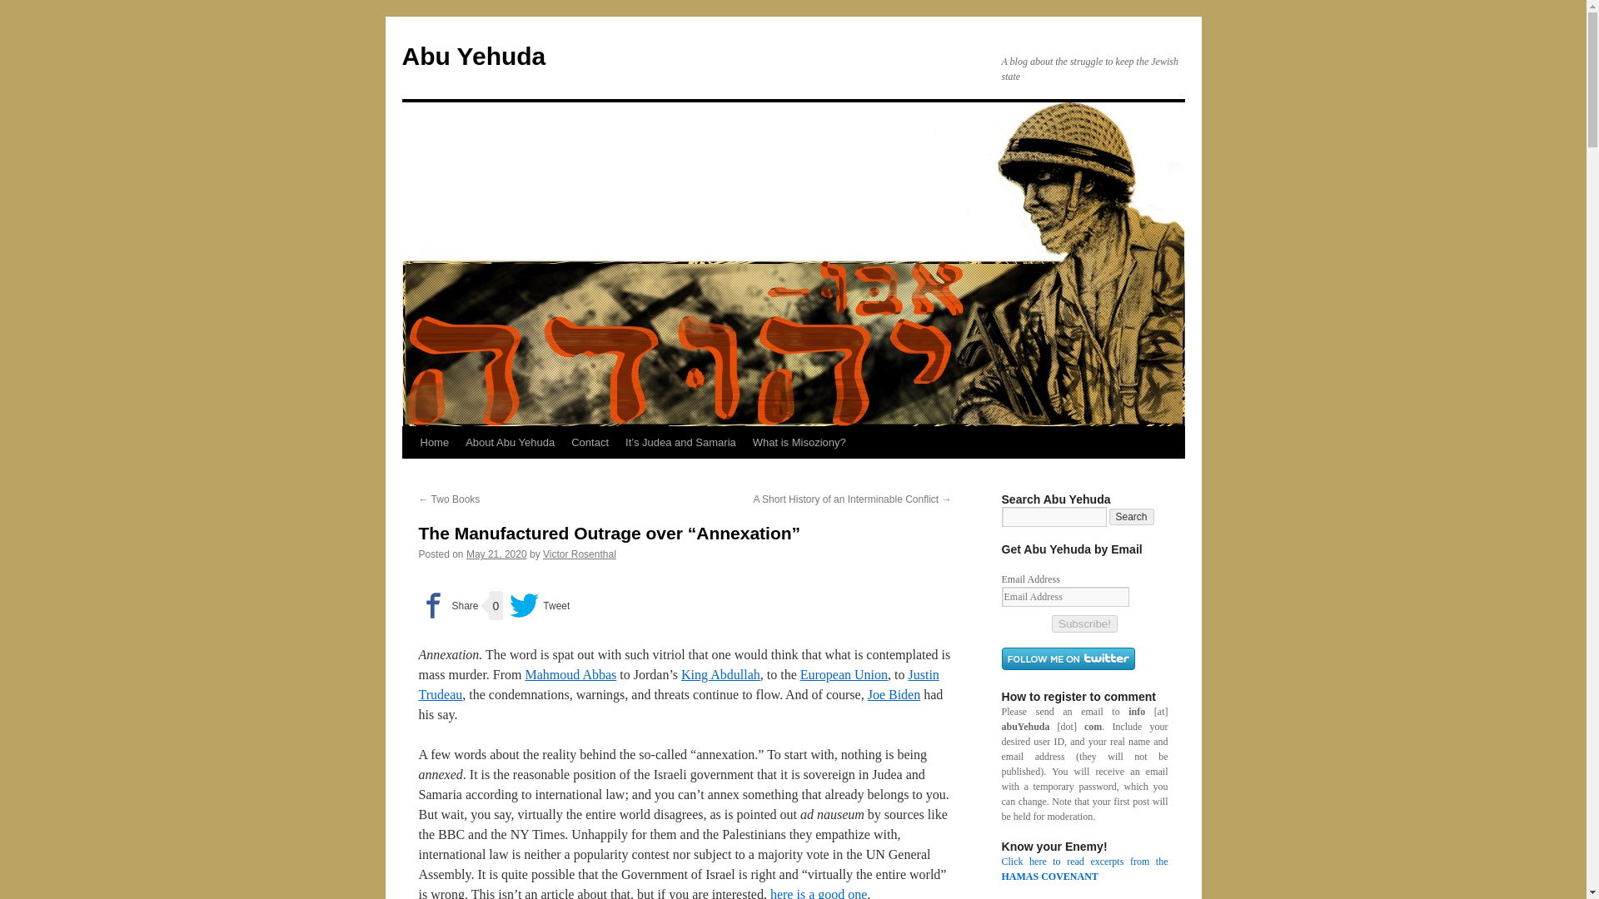 The width and height of the screenshot is (1599, 899). Describe the element at coordinates (590, 443) in the screenshot. I see `Contact` at that location.